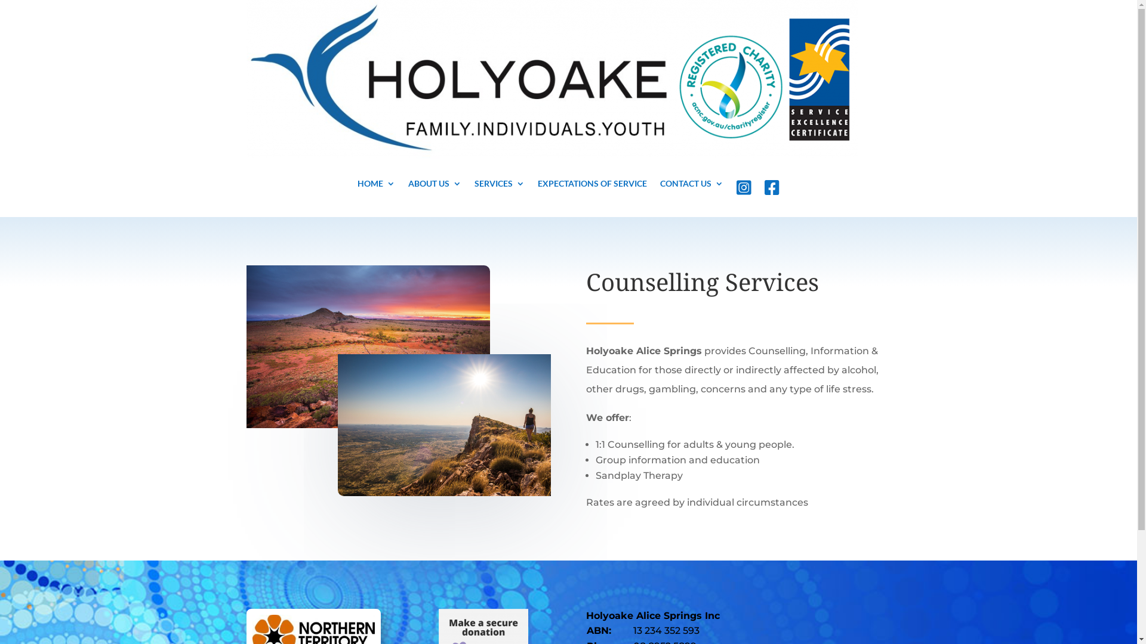 The height and width of the screenshot is (644, 1146). Describe the element at coordinates (376, 190) in the screenshot. I see `HOME` at that location.